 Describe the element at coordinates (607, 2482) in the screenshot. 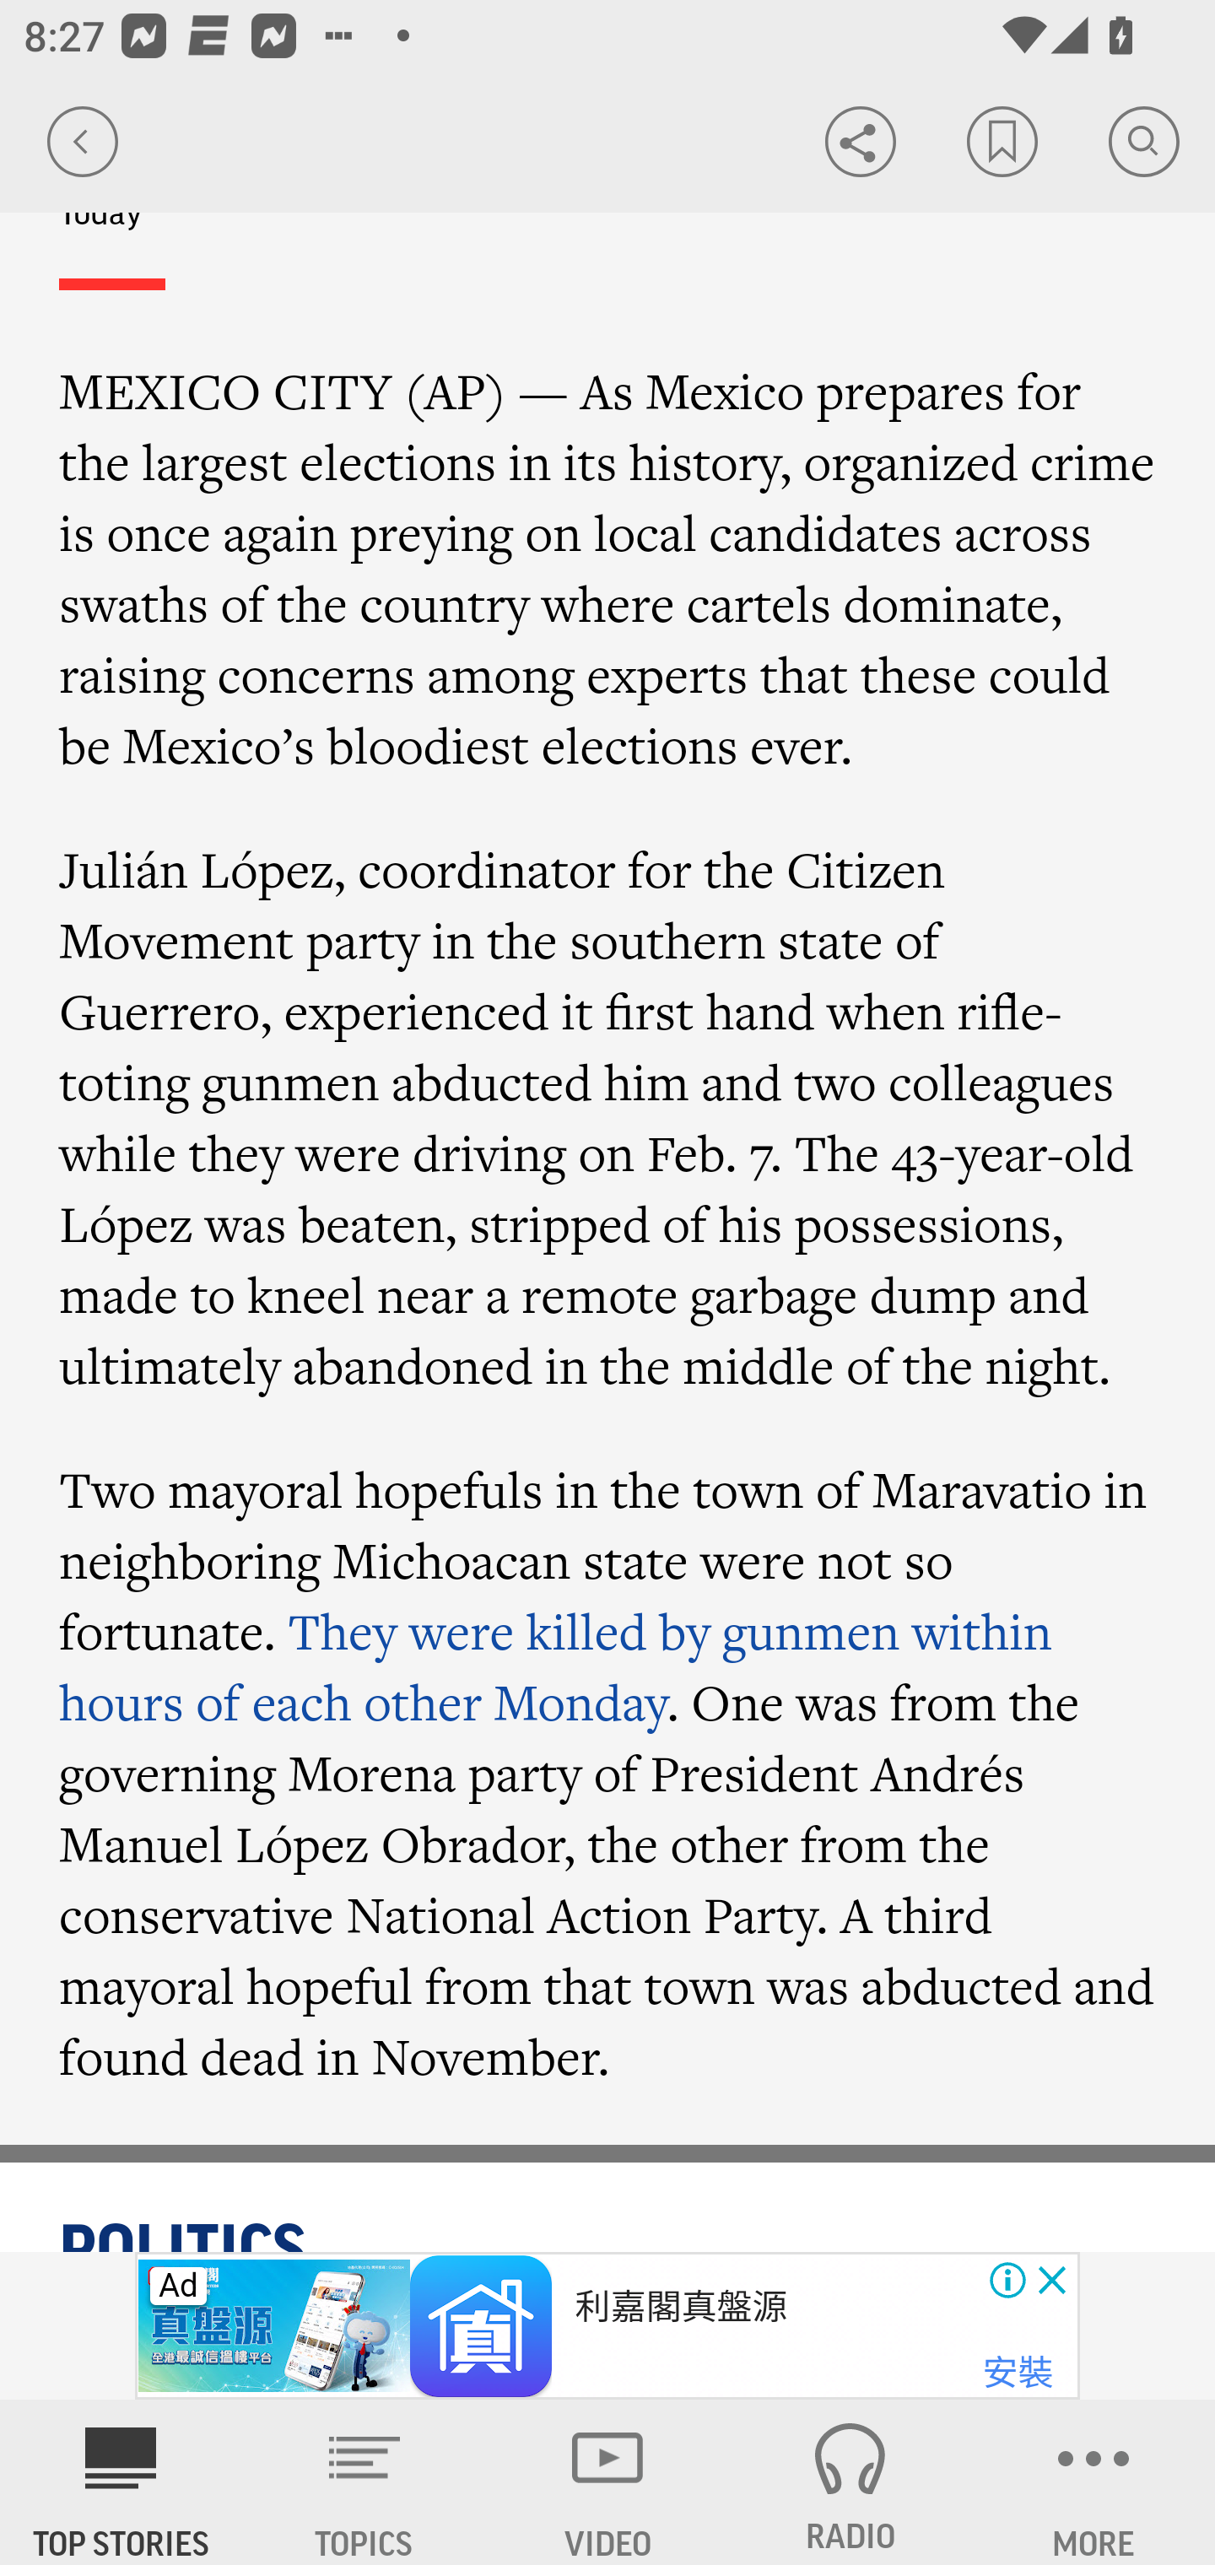

I see `VIDEO` at that location.